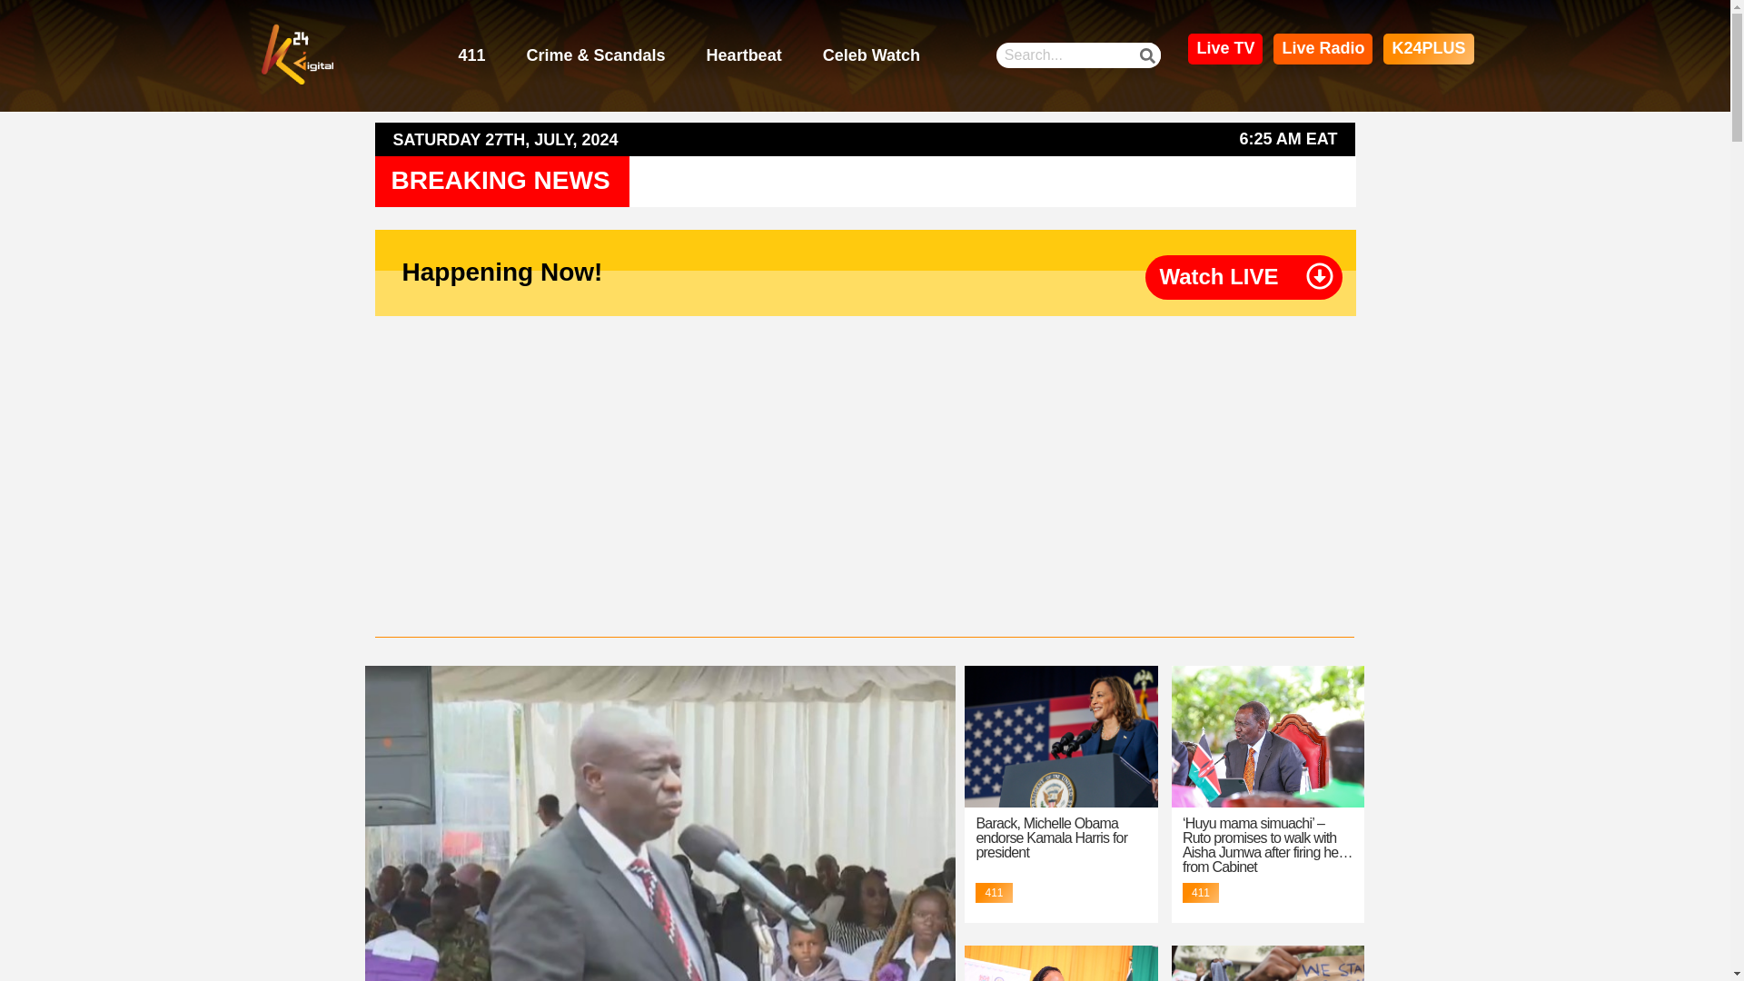  Describe the element at coordinates (1323, 49) in the screenshot. I see `Live Radio` at that location.